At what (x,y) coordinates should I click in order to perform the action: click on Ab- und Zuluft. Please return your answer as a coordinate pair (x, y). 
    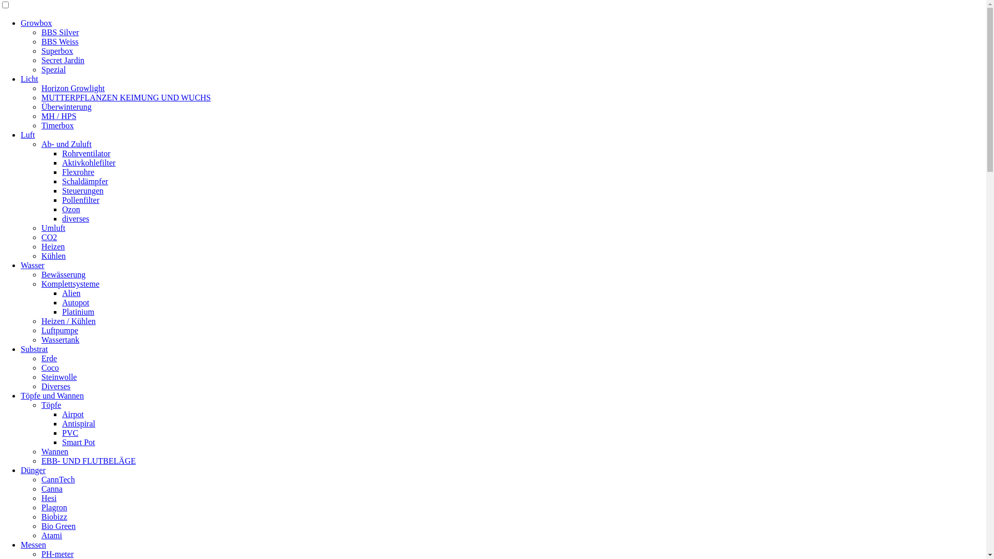
    Looking at the image, I should click on (66, 144).